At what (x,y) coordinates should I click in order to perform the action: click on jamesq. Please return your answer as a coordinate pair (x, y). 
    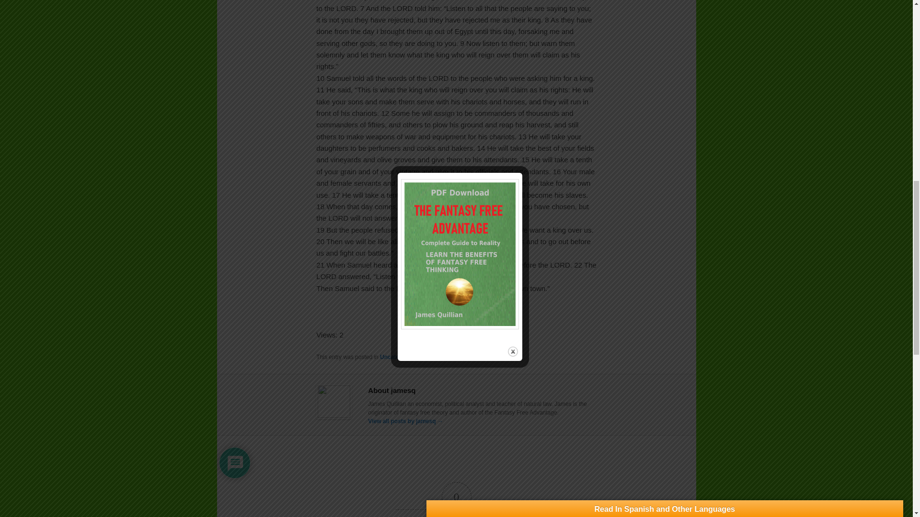
    Looking at the image, I should click on (438, 357).